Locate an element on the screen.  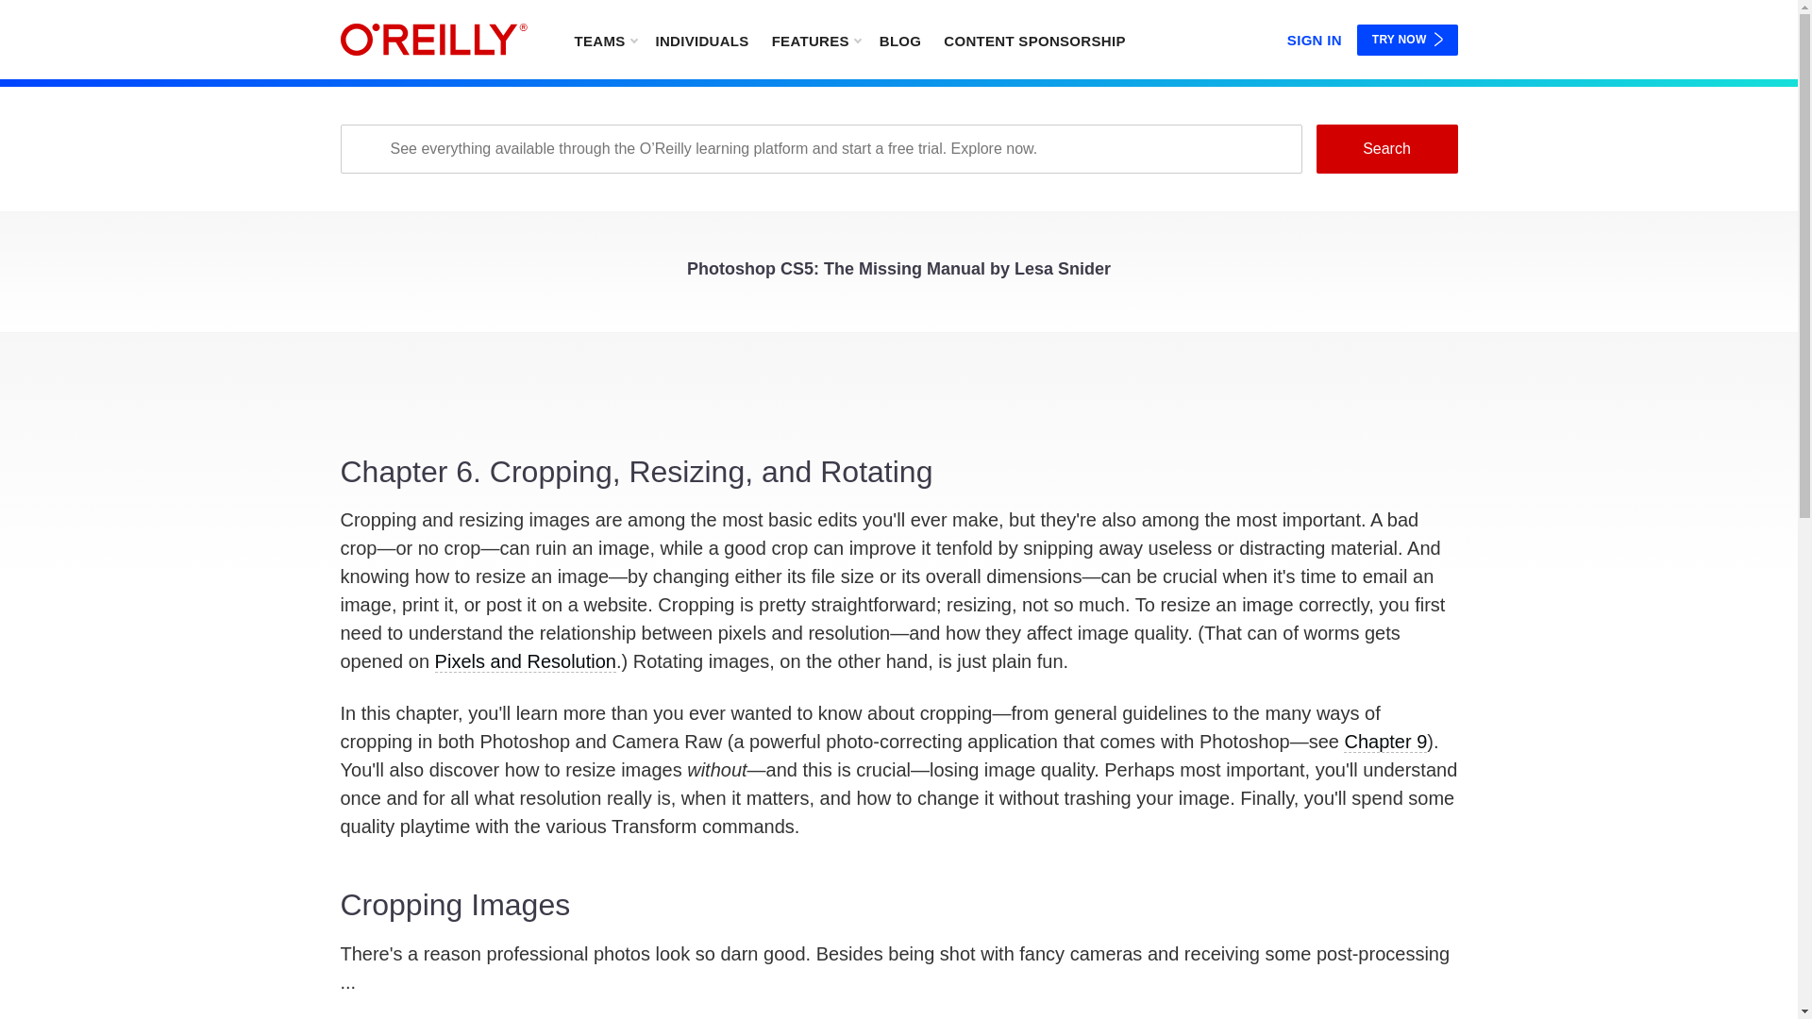
BLOG is located at coordinates (900, 40).